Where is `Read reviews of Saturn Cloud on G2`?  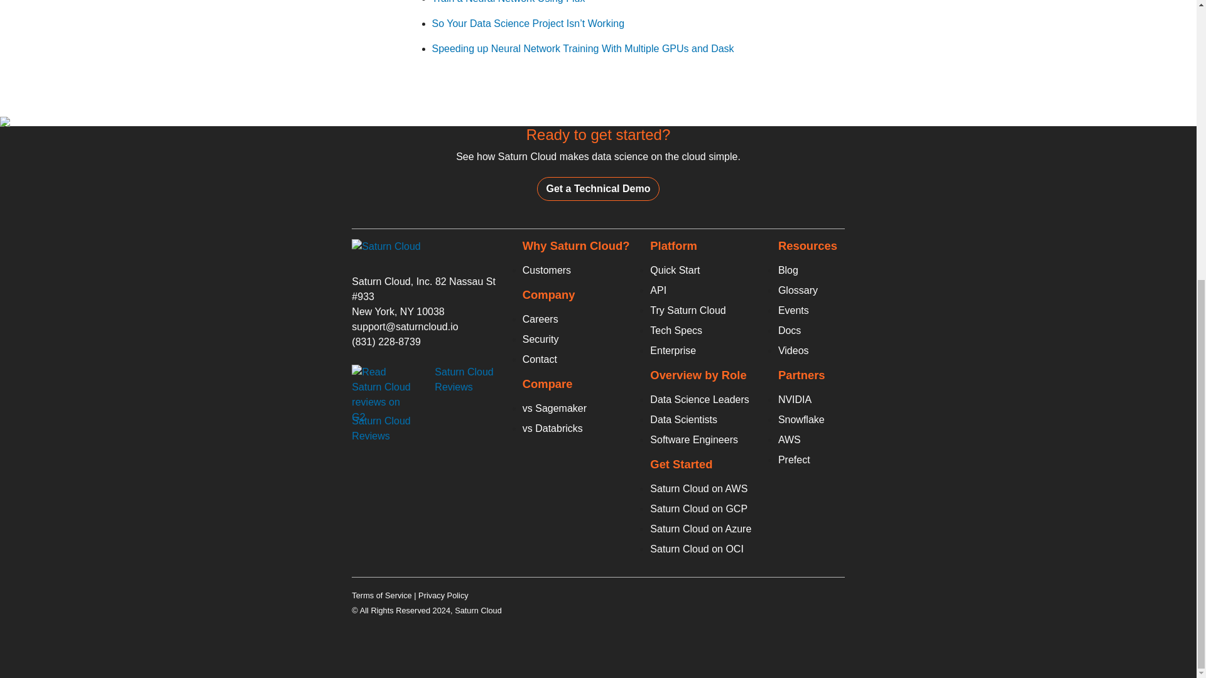 Read reviews of Saturn Cloud on G2 is located at coordinates (383, 395).